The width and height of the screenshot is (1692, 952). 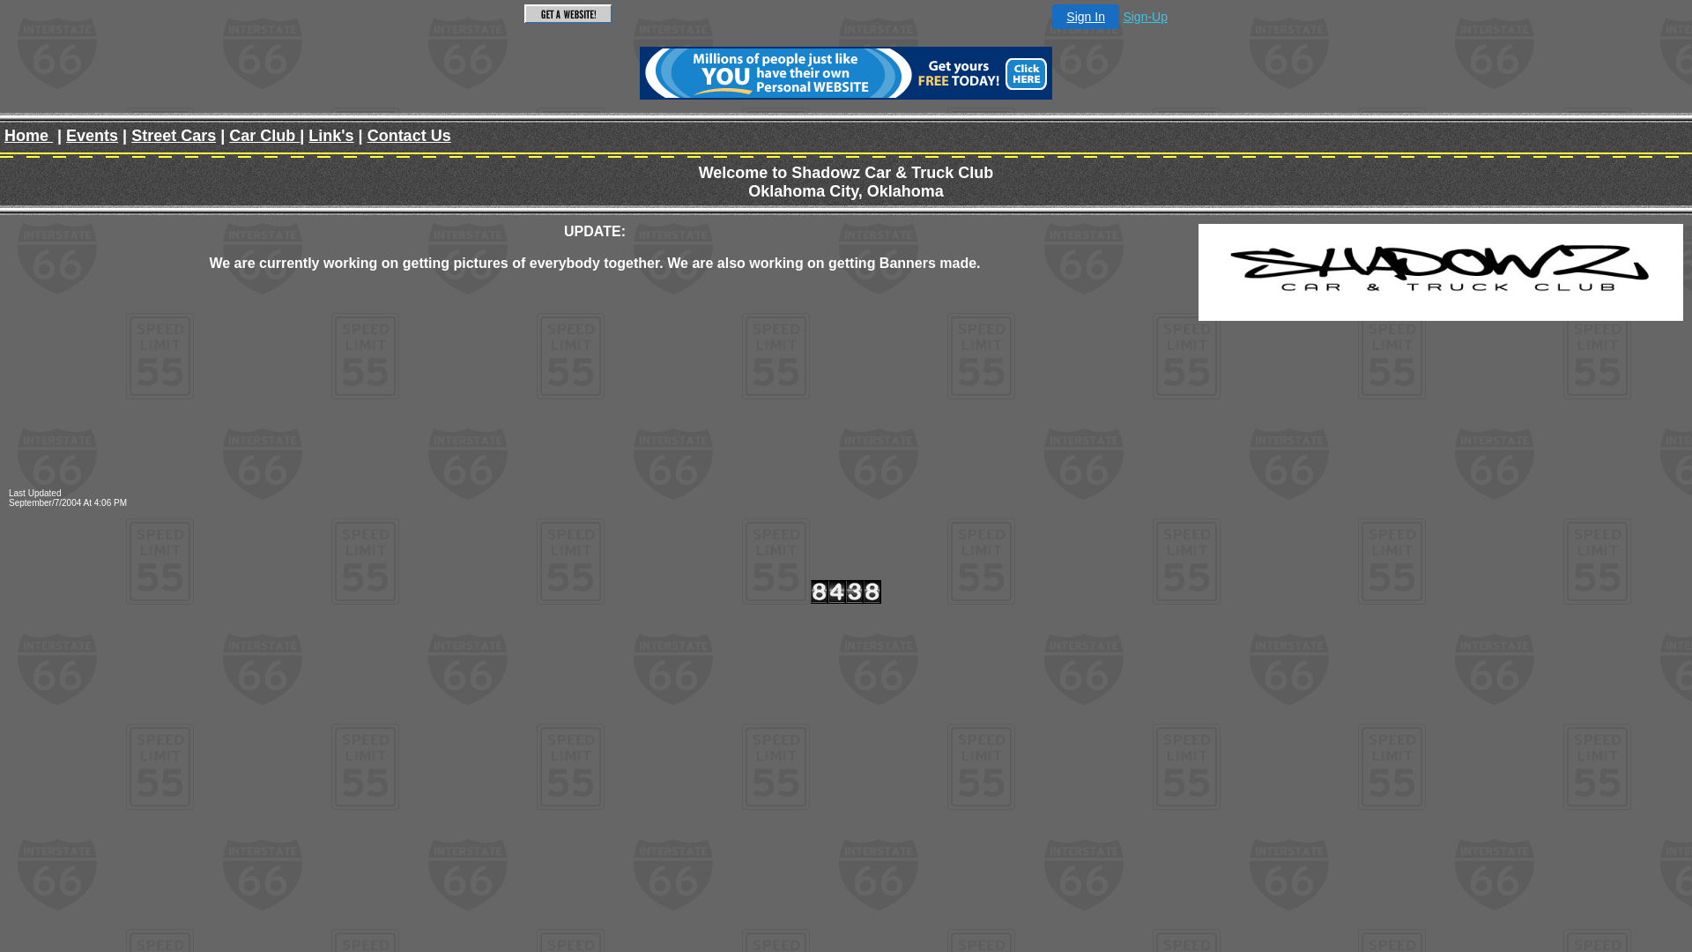 What do you see at coordinates (92, 136) in the screenshot?
I see `Events` at bounding box center [92, 136].